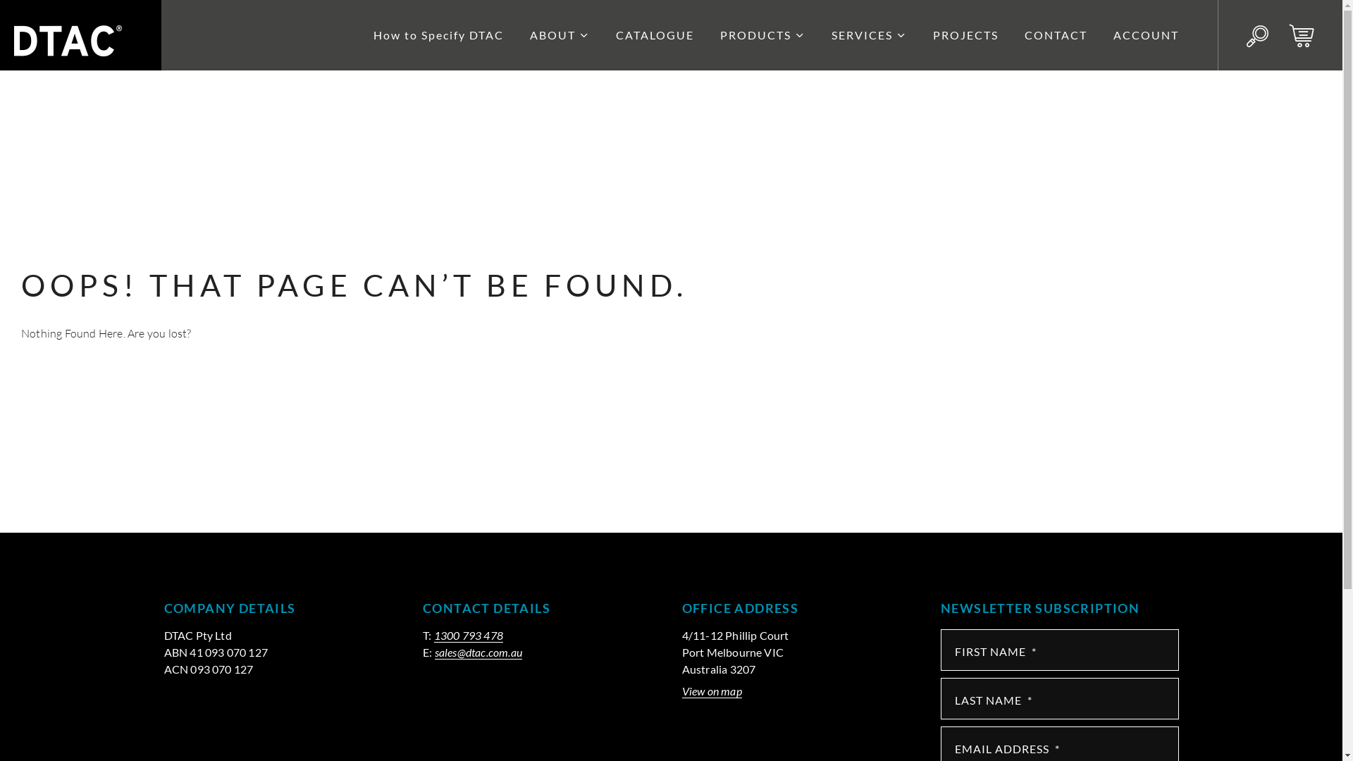 This screenshot has height=761, width=1353. Describe the element at coordinates (552, 35) in the screenshot. I see `ABOUT` at that location.